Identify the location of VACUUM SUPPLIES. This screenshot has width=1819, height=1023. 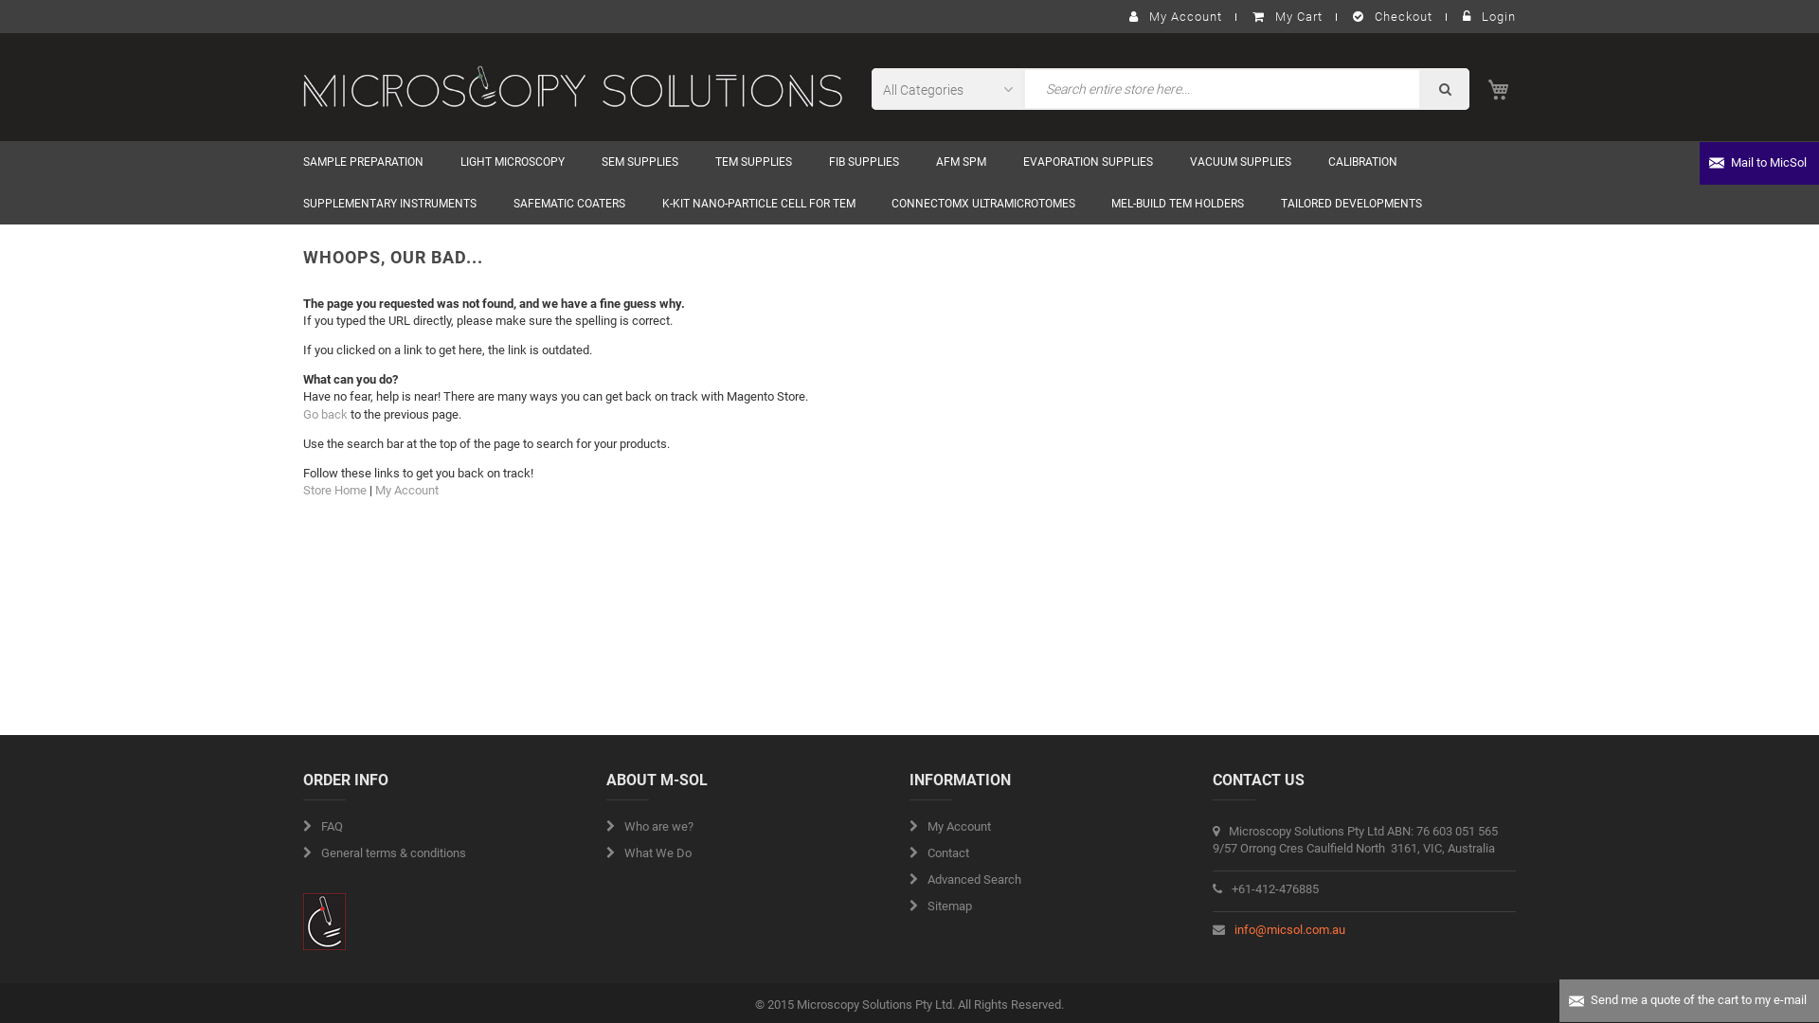
(1241, 162).